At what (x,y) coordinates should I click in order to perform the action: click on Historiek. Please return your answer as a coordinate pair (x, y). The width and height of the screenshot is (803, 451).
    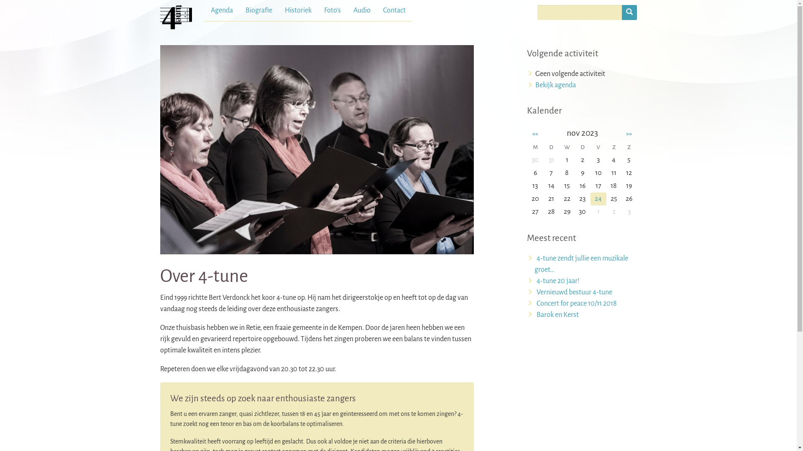
    Looking at the image, I should click on (298, 10).